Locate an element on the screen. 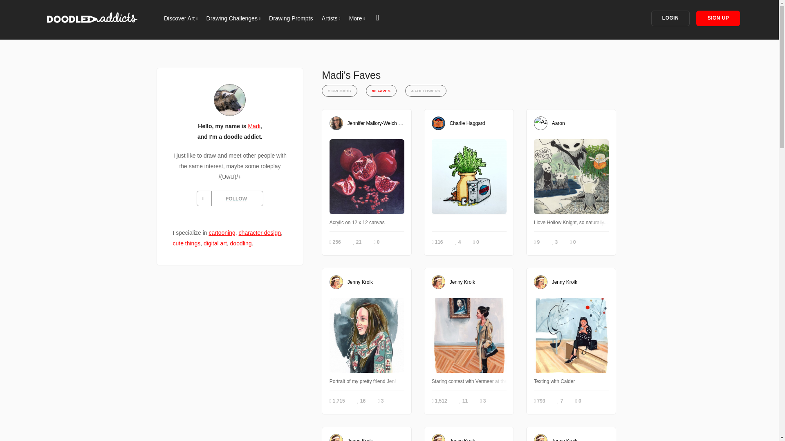 Image resolution: width=785 pixels, height=441 pixels. character design is located at coordinates (260, 232).